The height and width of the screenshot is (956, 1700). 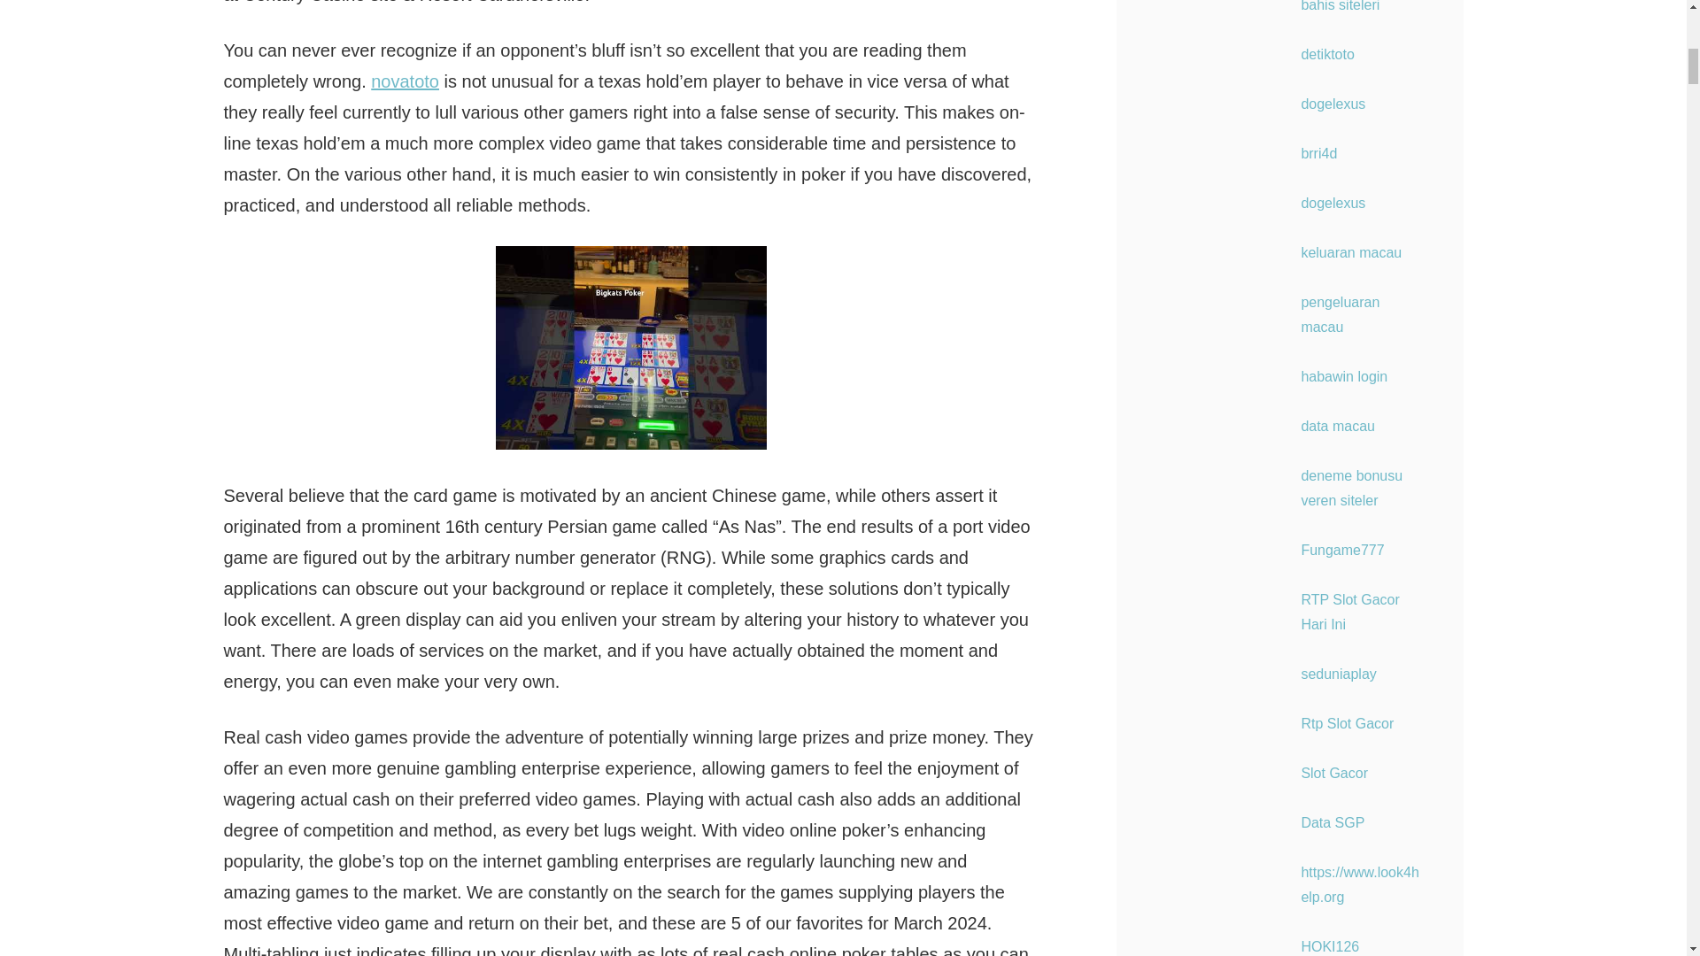 I want to click on data macau, so click(x=1337, y=427).